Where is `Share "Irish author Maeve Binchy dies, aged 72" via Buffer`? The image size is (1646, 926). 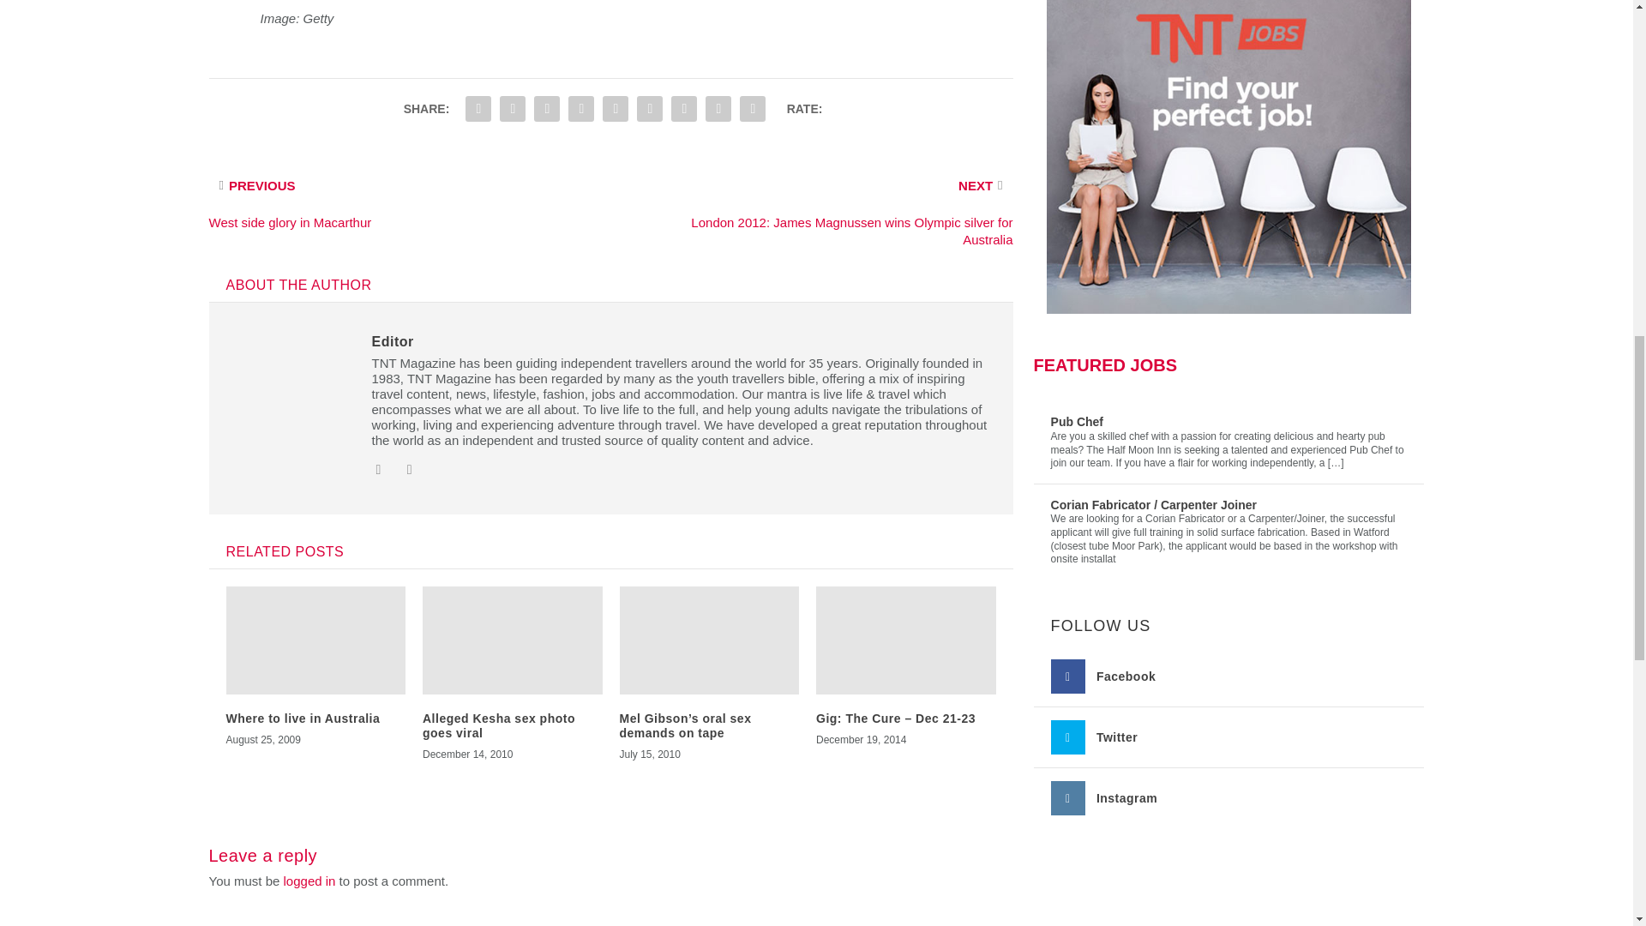 Share "Irish author Maeve Binchy dies, aged 72" via Buffer is located at coordinates (649, 108).